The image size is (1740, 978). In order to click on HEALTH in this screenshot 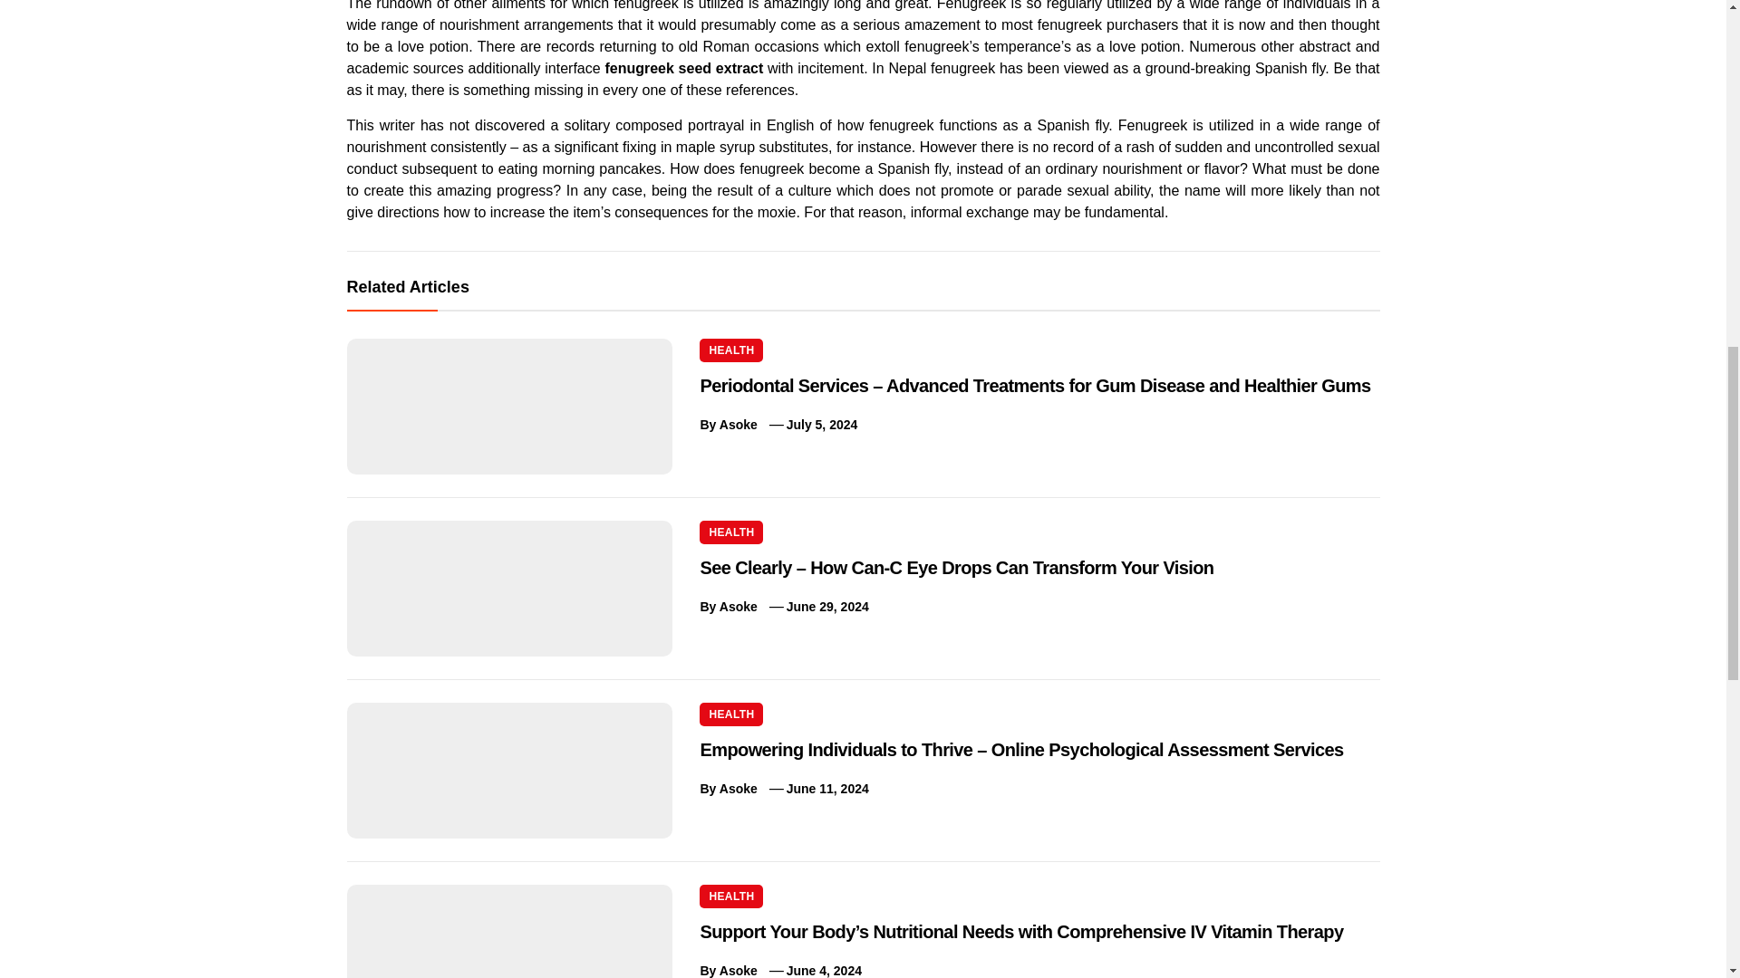, I will do `click(730, 532)`.